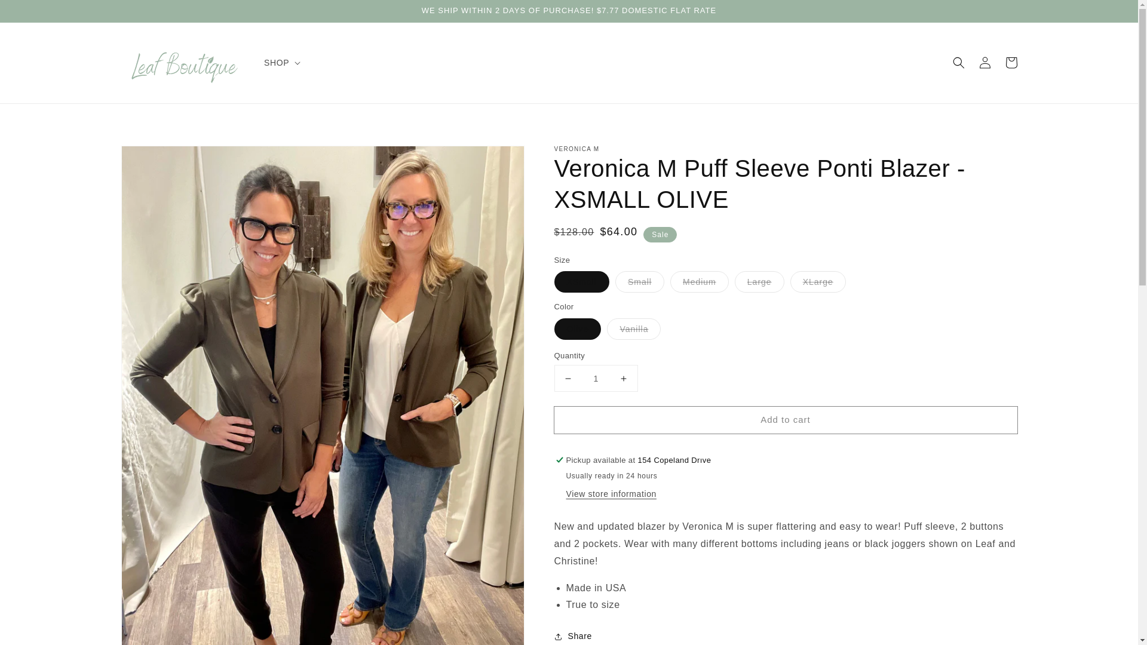 The height and width of the screenshot is (645, 1147). I want to click on Skip to content, so click(36, 13).